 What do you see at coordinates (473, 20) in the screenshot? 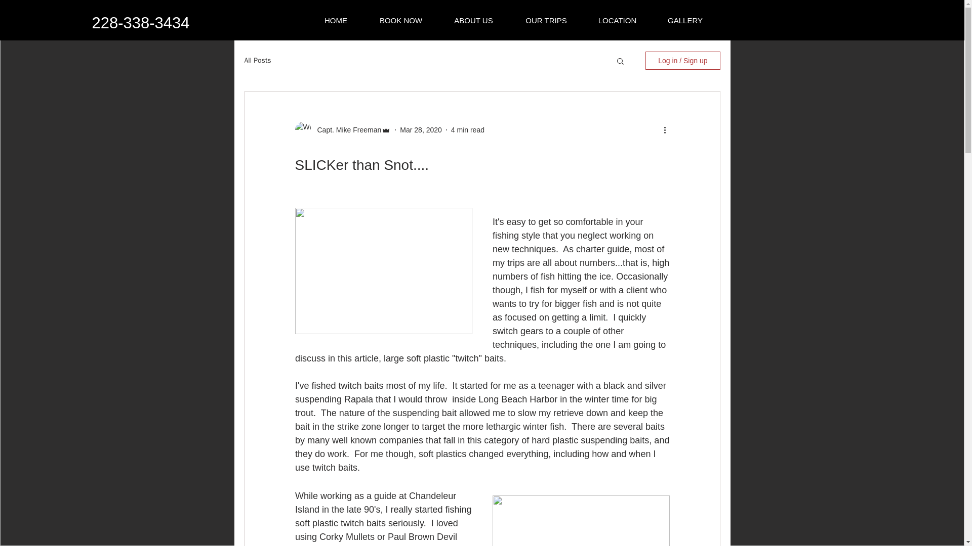
I see `ABOUT US` at bounding box center [473, 20].